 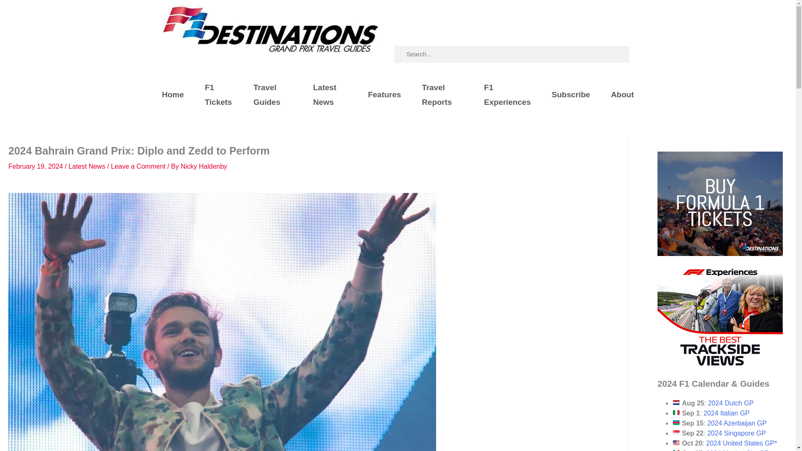 What do you see at coordinates (622, 94) in the screenshot?
I see `About` at bounding box center [622, 94].